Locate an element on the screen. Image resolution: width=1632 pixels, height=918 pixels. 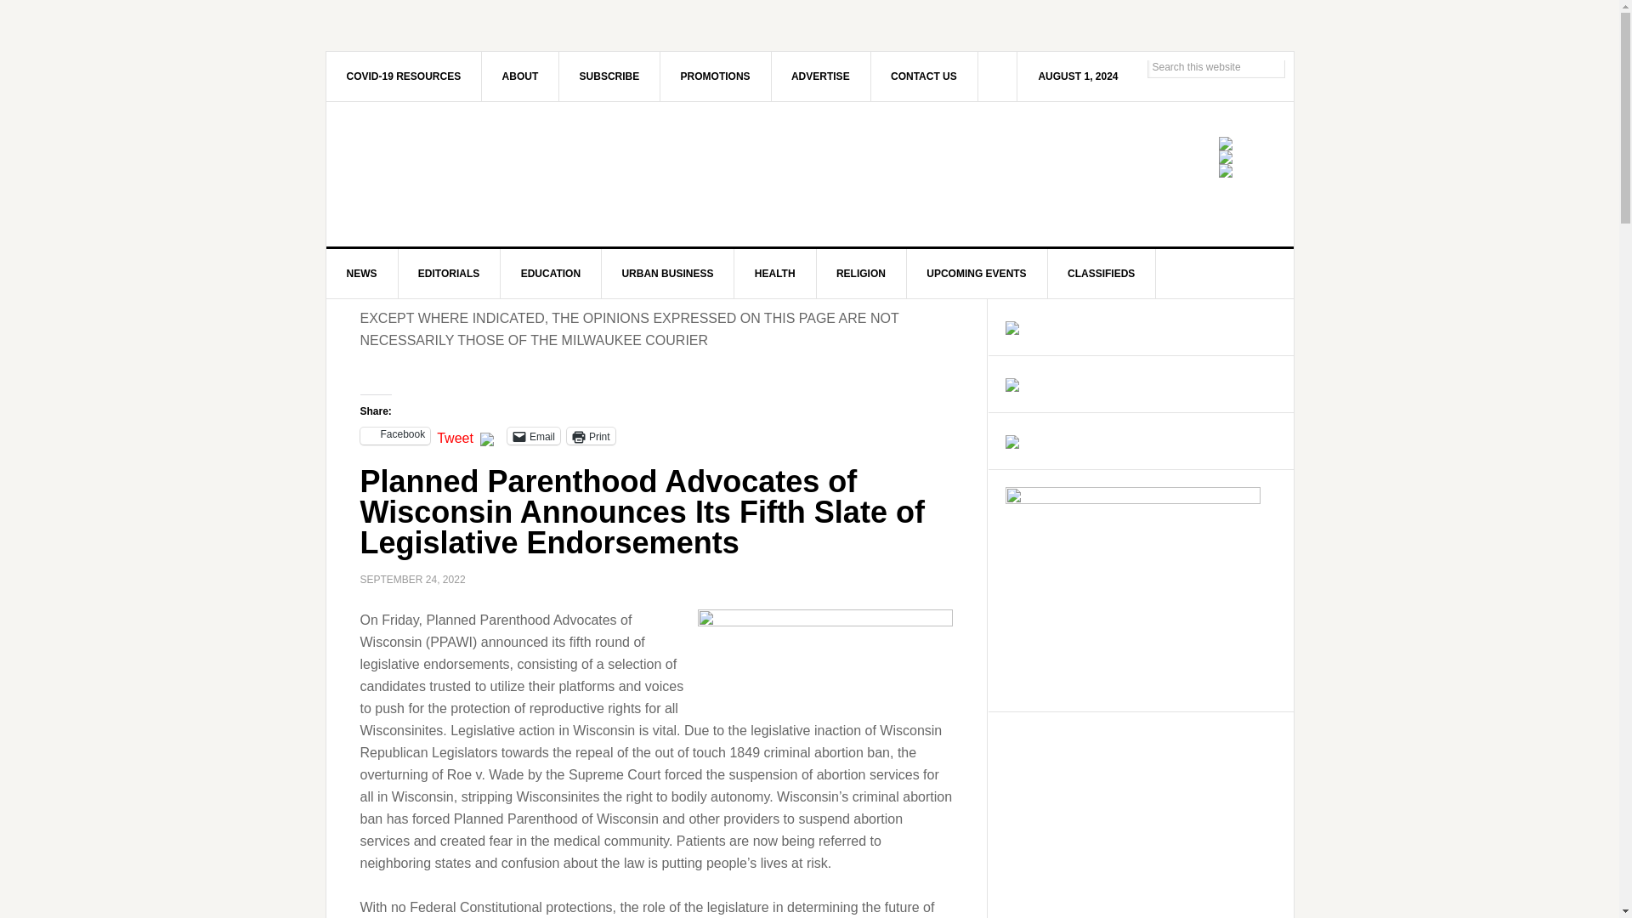
CONTACT US is located at coordinates (923, 76).